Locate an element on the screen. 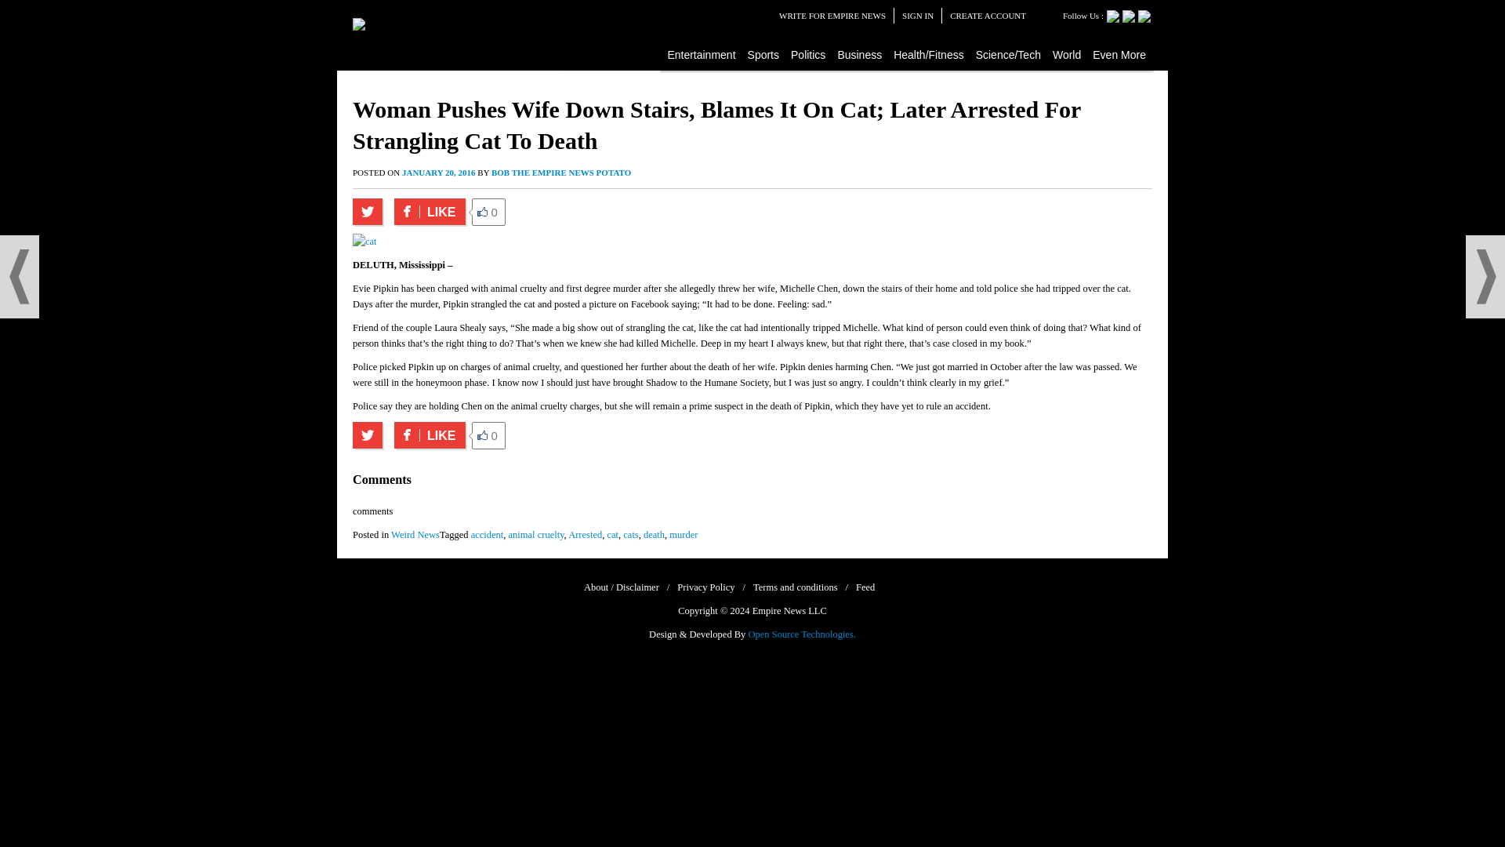 The image size is (1505, 847). SIGN IN is located at coordinates (917, 16).